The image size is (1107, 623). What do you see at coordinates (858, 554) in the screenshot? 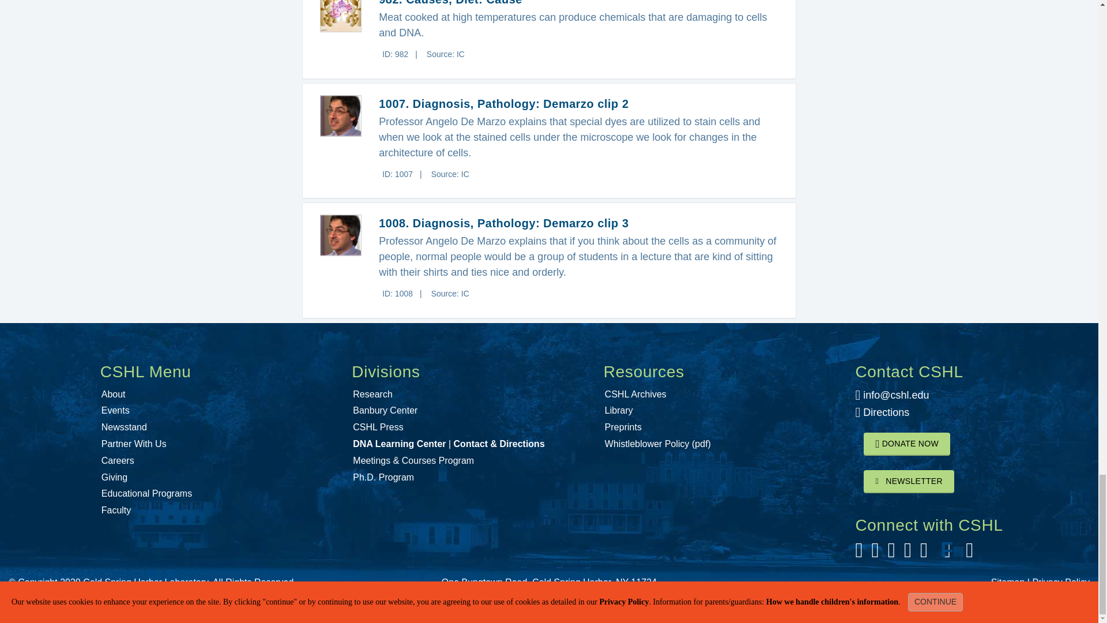
I see `like us on Facebook` at bounding box center [858, 554].